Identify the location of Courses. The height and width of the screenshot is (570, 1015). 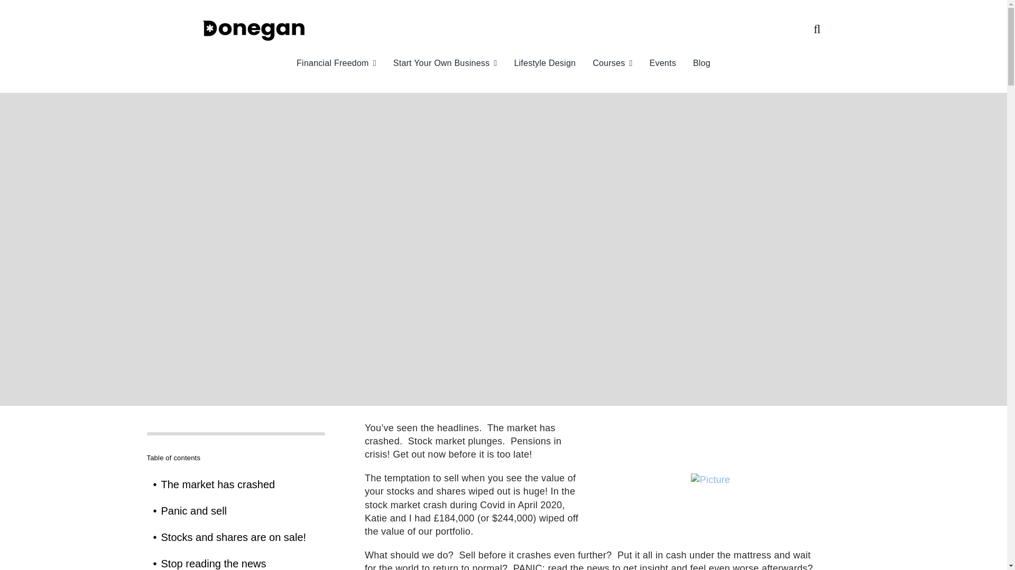
(612, 63).